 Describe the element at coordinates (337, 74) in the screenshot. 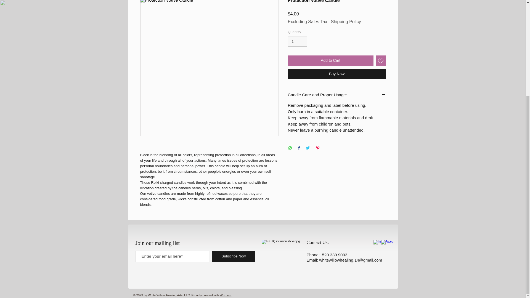

I see `Buy Now` at that location.